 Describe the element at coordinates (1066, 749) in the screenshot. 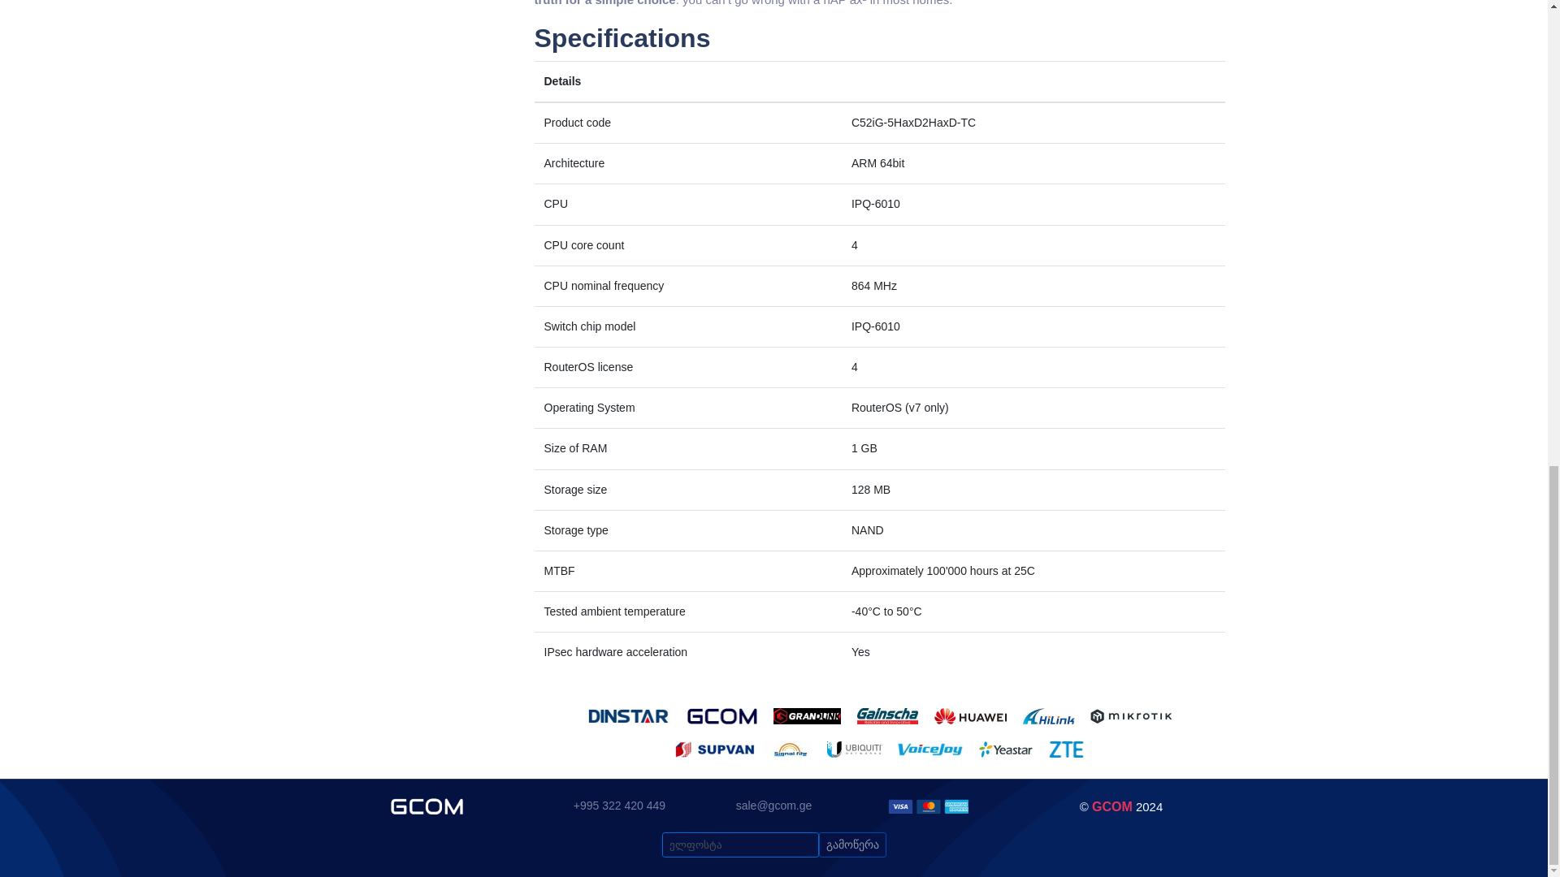

I see `ZTE` at that location.